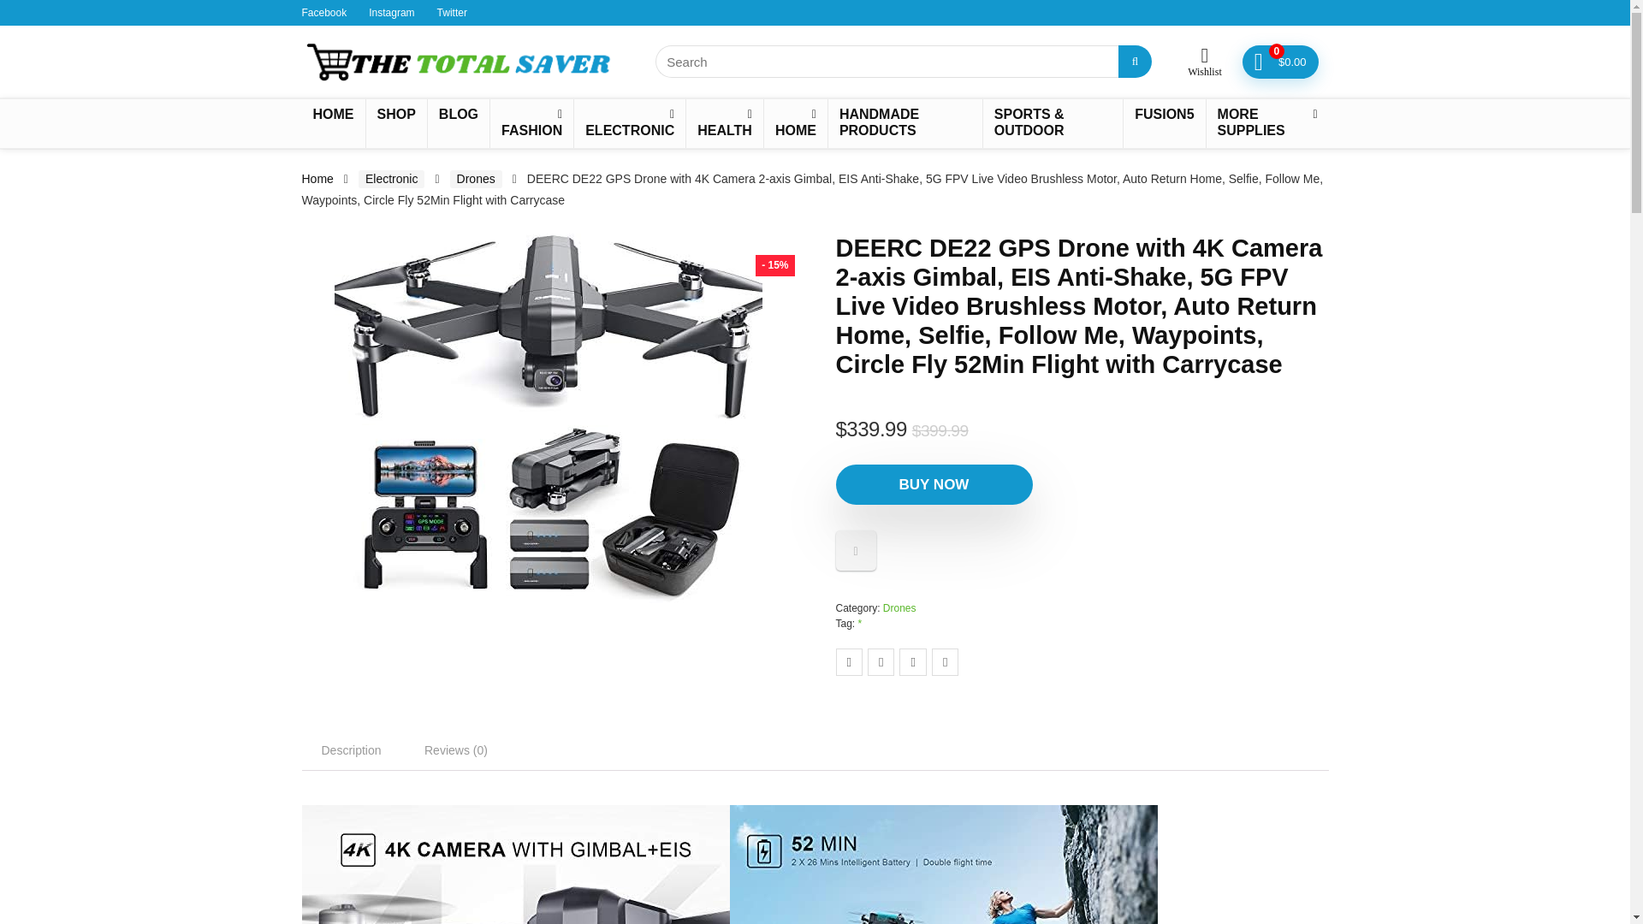 The width and height of the screenshot is (1643, 924). What do you see at coordinates (629, 123) in the screenshot?
I see `ELECTRONIC` at bounding box center [629, 123].